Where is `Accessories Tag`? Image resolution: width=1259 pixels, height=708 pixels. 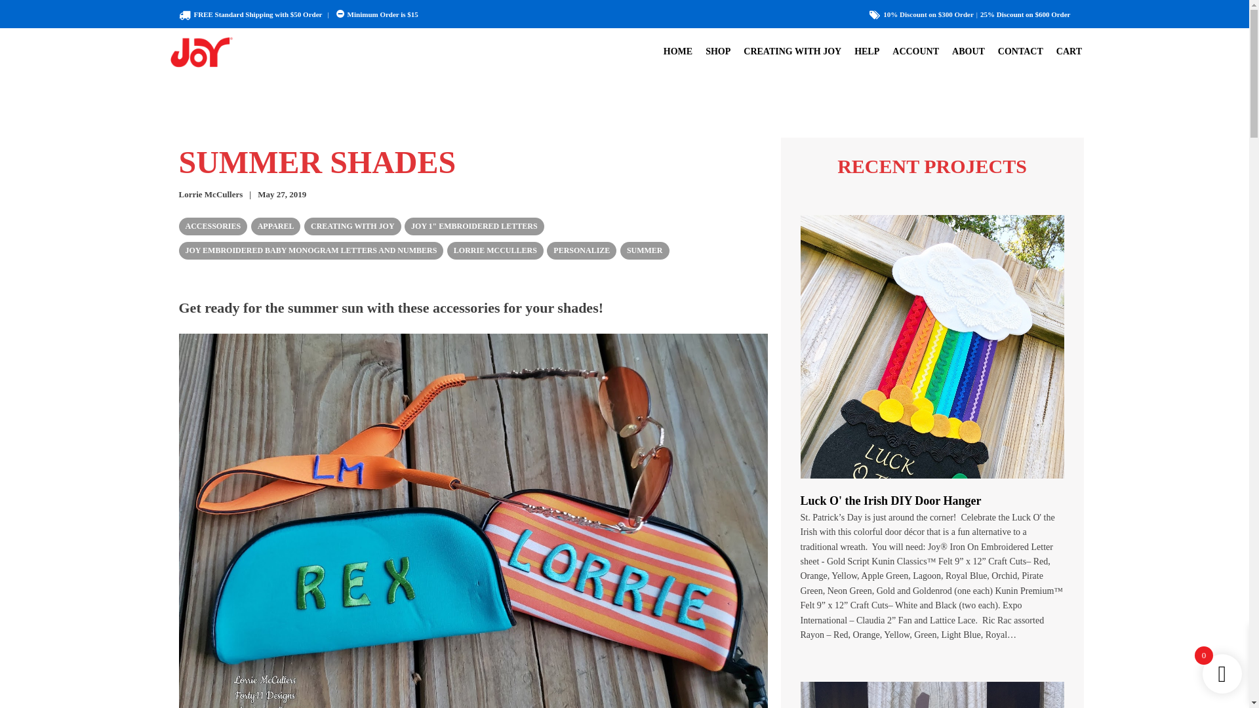
Accessories Tag is located at coordinates (212, 226).